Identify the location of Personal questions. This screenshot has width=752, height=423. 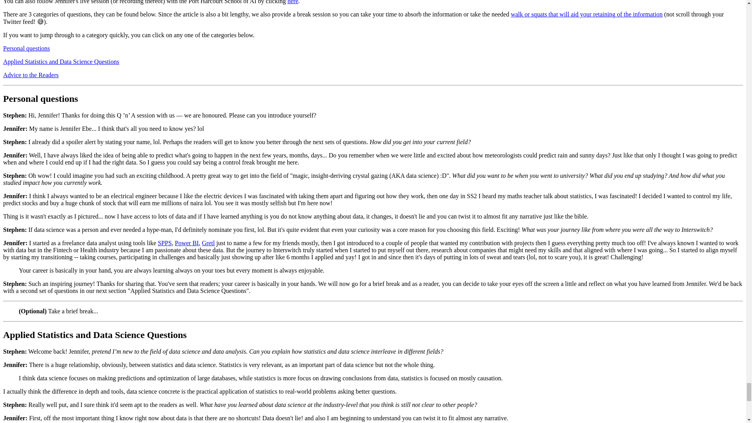
(27, 48).